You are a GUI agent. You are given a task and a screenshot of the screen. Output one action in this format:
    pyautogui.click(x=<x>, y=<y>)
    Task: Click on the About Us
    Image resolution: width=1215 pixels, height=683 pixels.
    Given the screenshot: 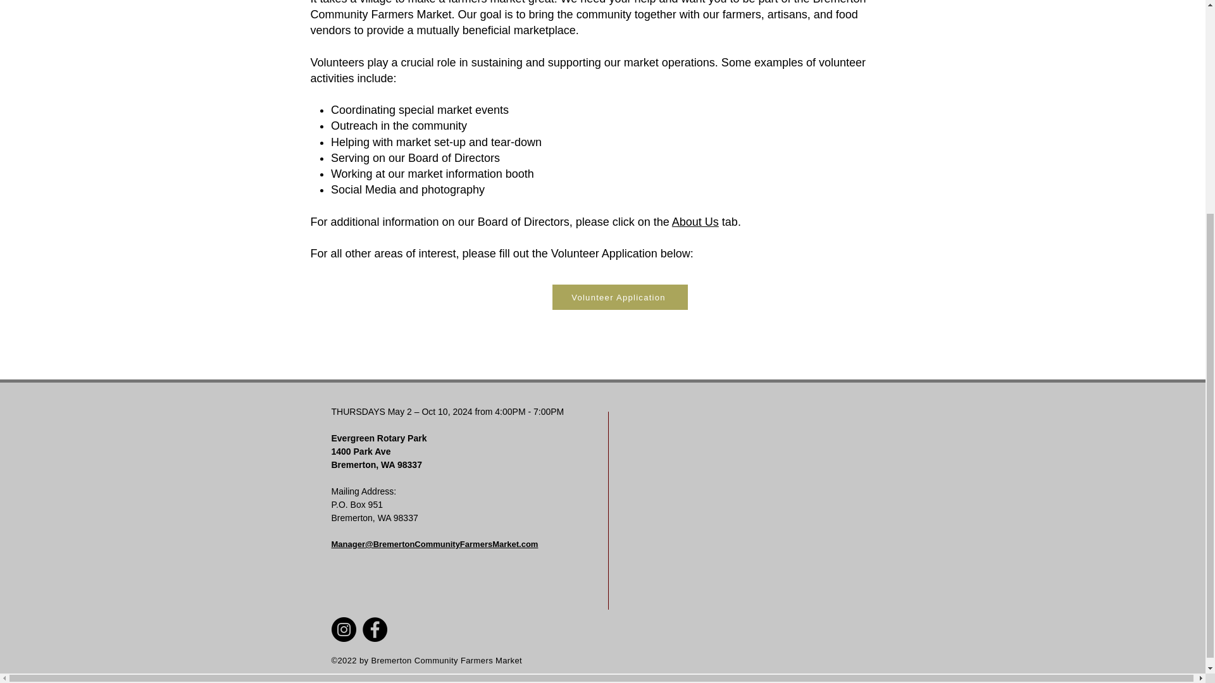 What is the action you would take?
    pyautogui.click(x=695, y=221)
    